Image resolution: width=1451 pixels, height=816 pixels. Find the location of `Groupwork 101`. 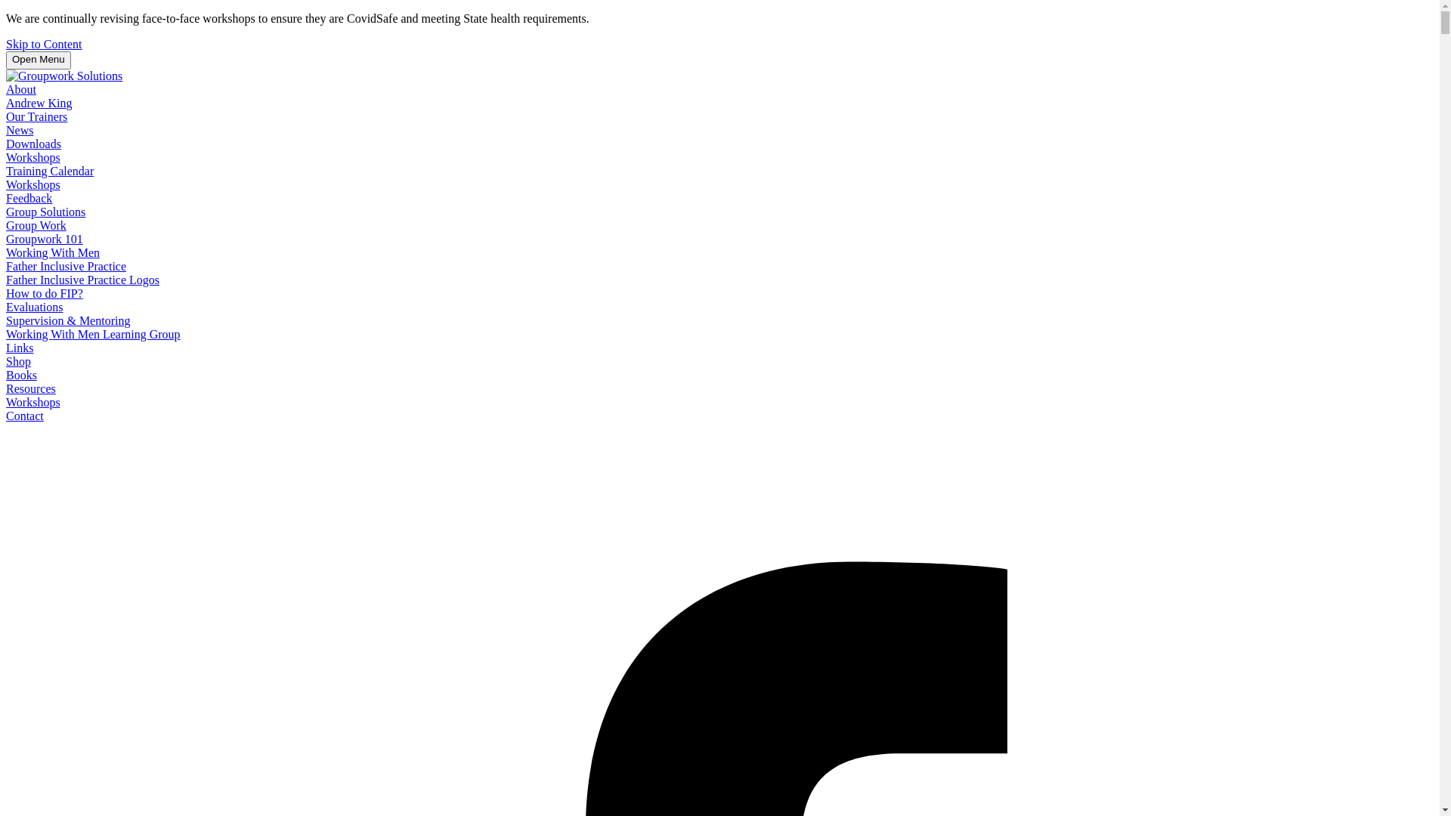

Groupwork 101 is located at coordinates (45, 239).